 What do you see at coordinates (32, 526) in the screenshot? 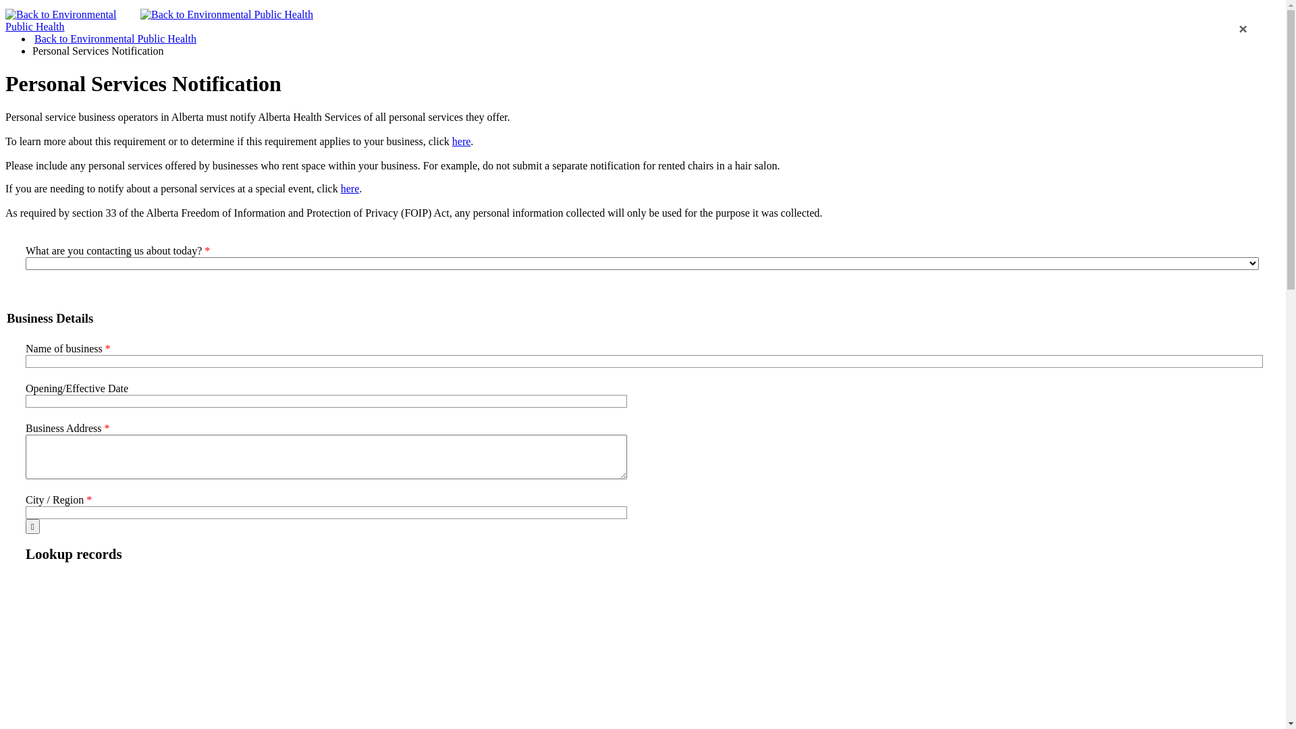
I see `Launch lookup modal` at bounding box center [32, 526].